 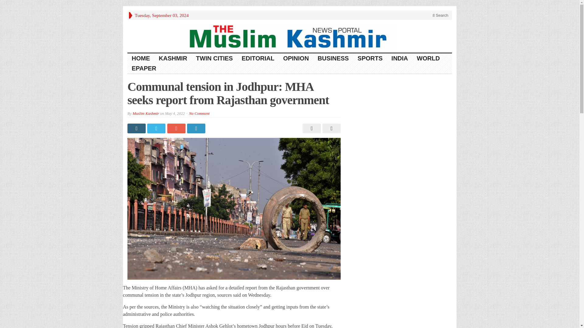 What do you see at coordinates (157, 128) in the screenshot?
I see `Share on Twitter` at bounding box center [157, 128].